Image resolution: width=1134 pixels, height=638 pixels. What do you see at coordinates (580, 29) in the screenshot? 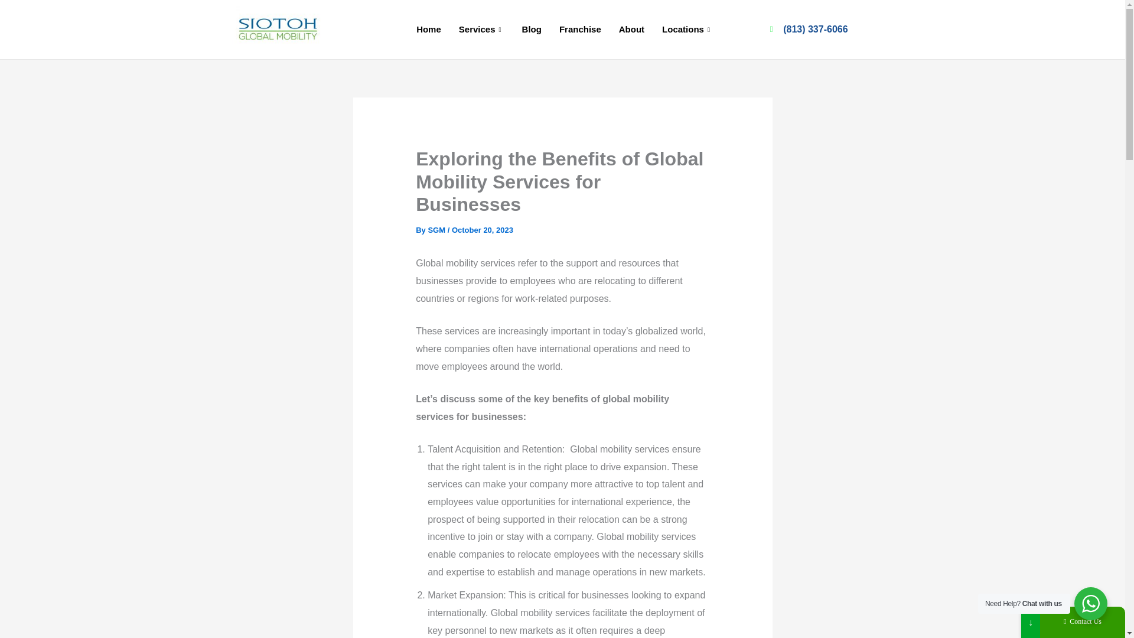
I see `Franchise` at bounding box center [580, 29].